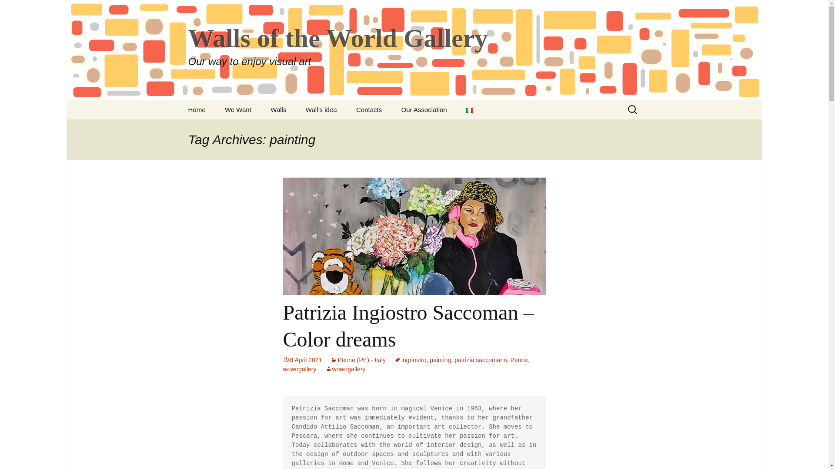 The image size is (835, 469). I want to click on Search, so click(440, 360).